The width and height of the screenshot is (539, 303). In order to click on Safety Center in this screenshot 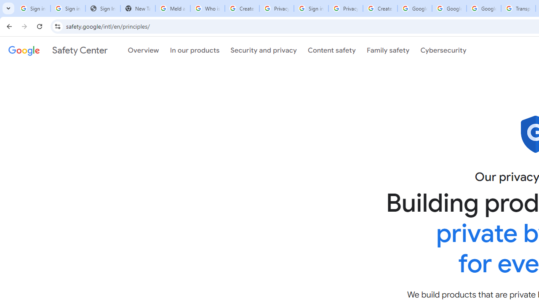, I will do `click(58, 50)`.